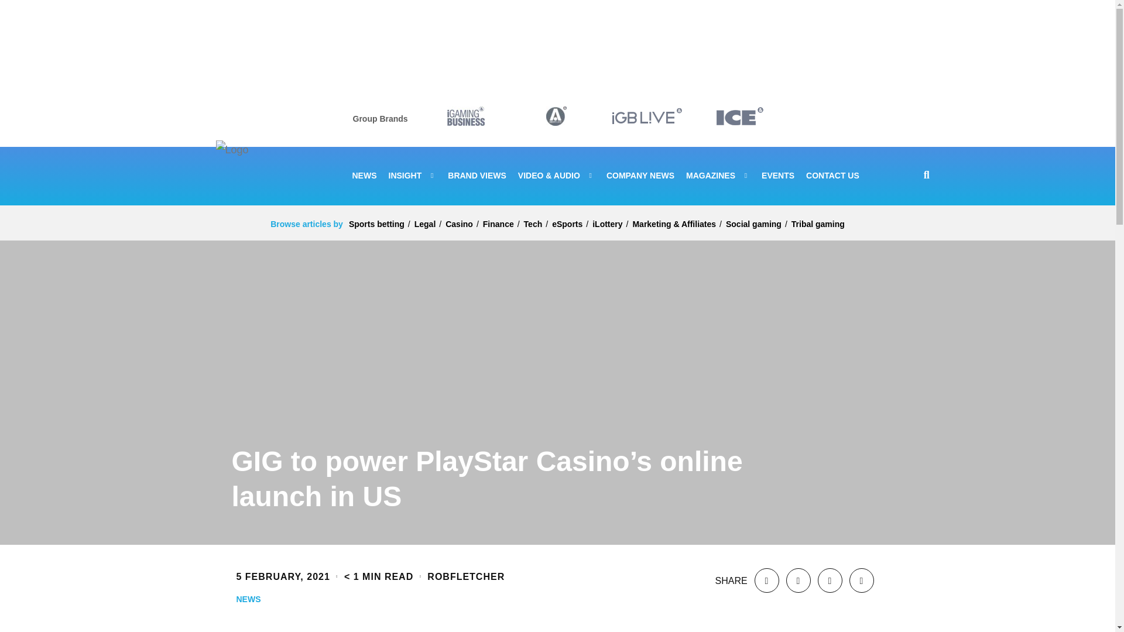 This screenshot has width=1124, height=632. What do you see at coordinates (607, 224) in the screenshot?
I see `iLottery` at bounding box center [607, 224].